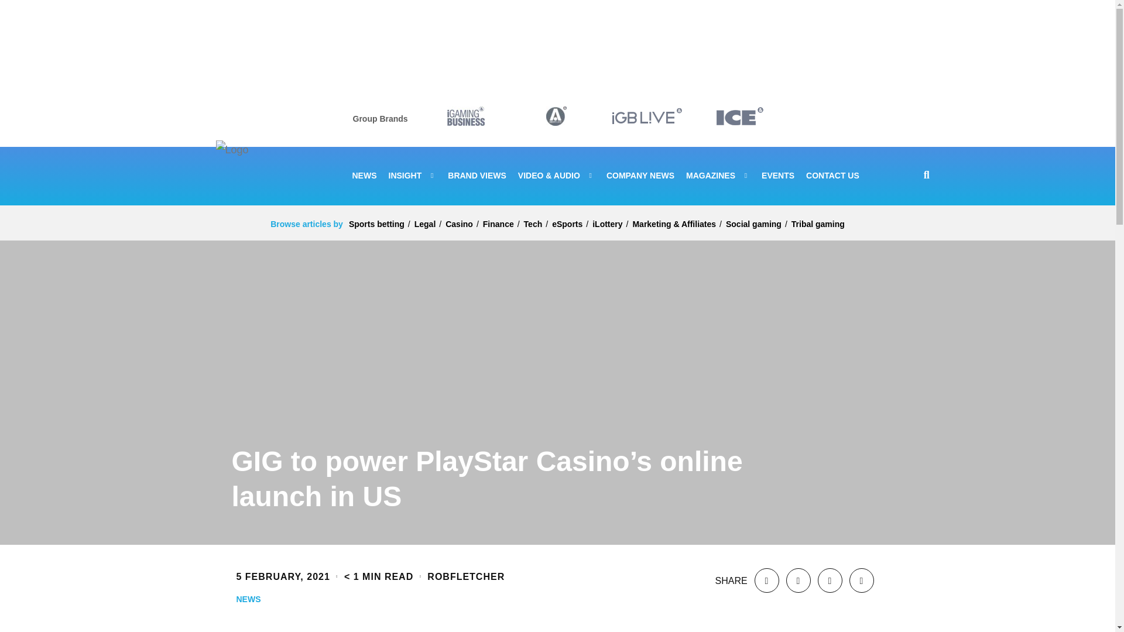 This screenshot has width=1124, height=632. What do you see at coordinates (607, 224) in the screenshot?
I see `iLottery` at bounding box center [607, 224].